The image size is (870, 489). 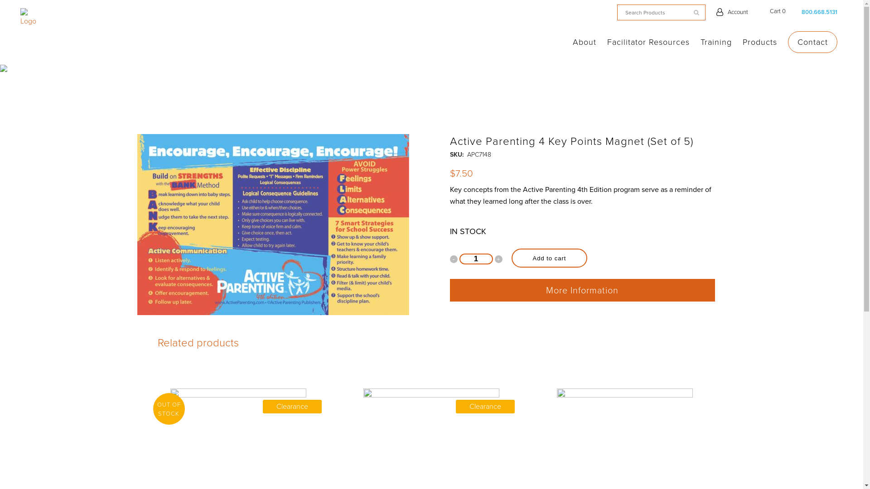 What do you see at coordinates (273, 225) in the screenshot?
I see `7148` at bounding box center [273, 225].